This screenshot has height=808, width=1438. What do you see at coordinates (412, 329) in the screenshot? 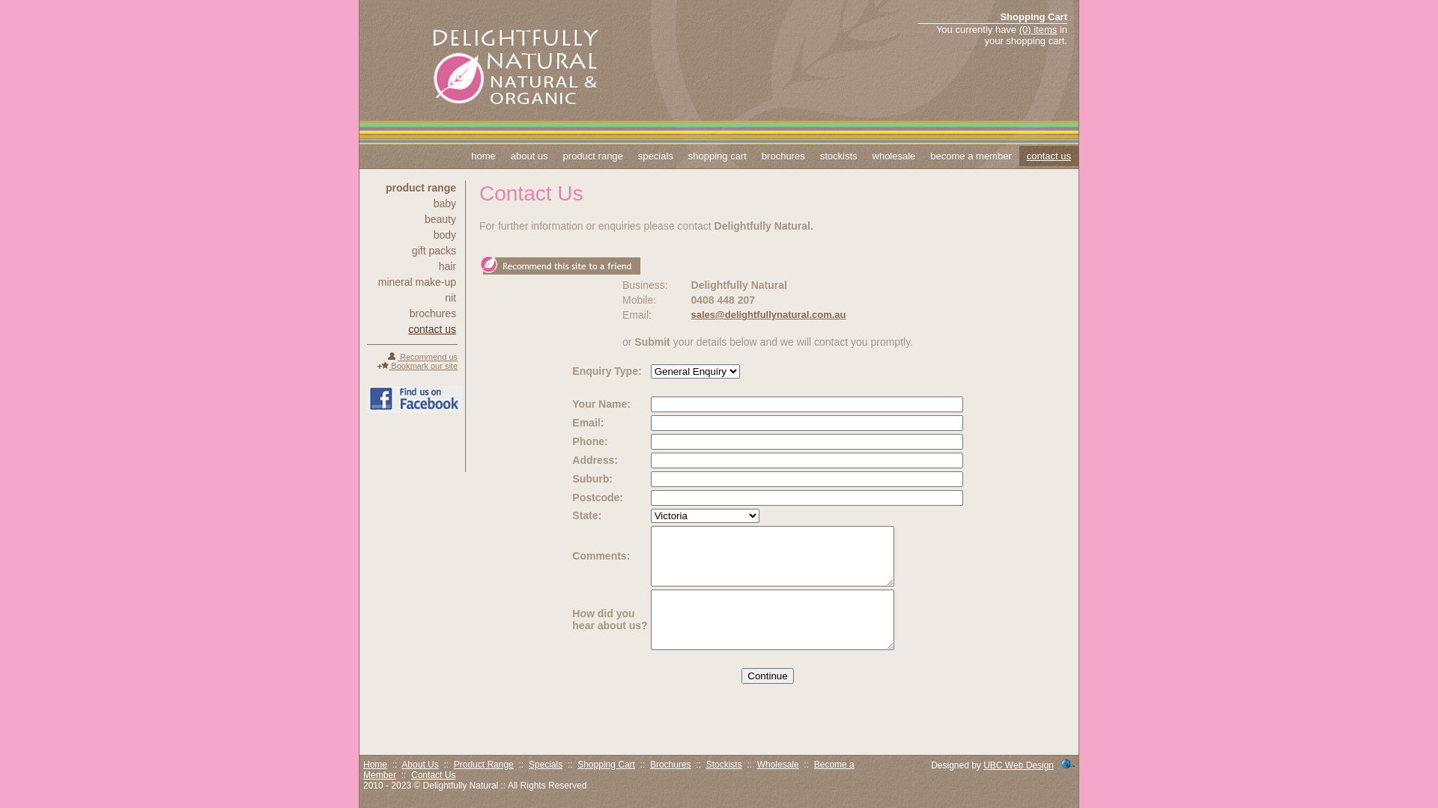
I see `contact us` at bounding box center [412, 329].